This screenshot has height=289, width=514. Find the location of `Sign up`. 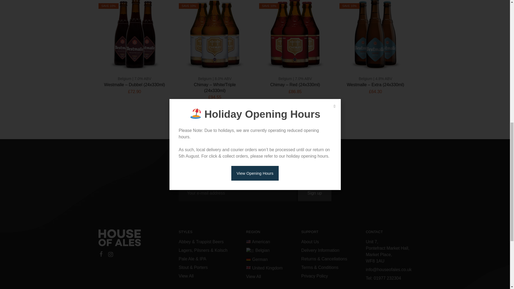

Sign up is located at coordinates (314, 193).